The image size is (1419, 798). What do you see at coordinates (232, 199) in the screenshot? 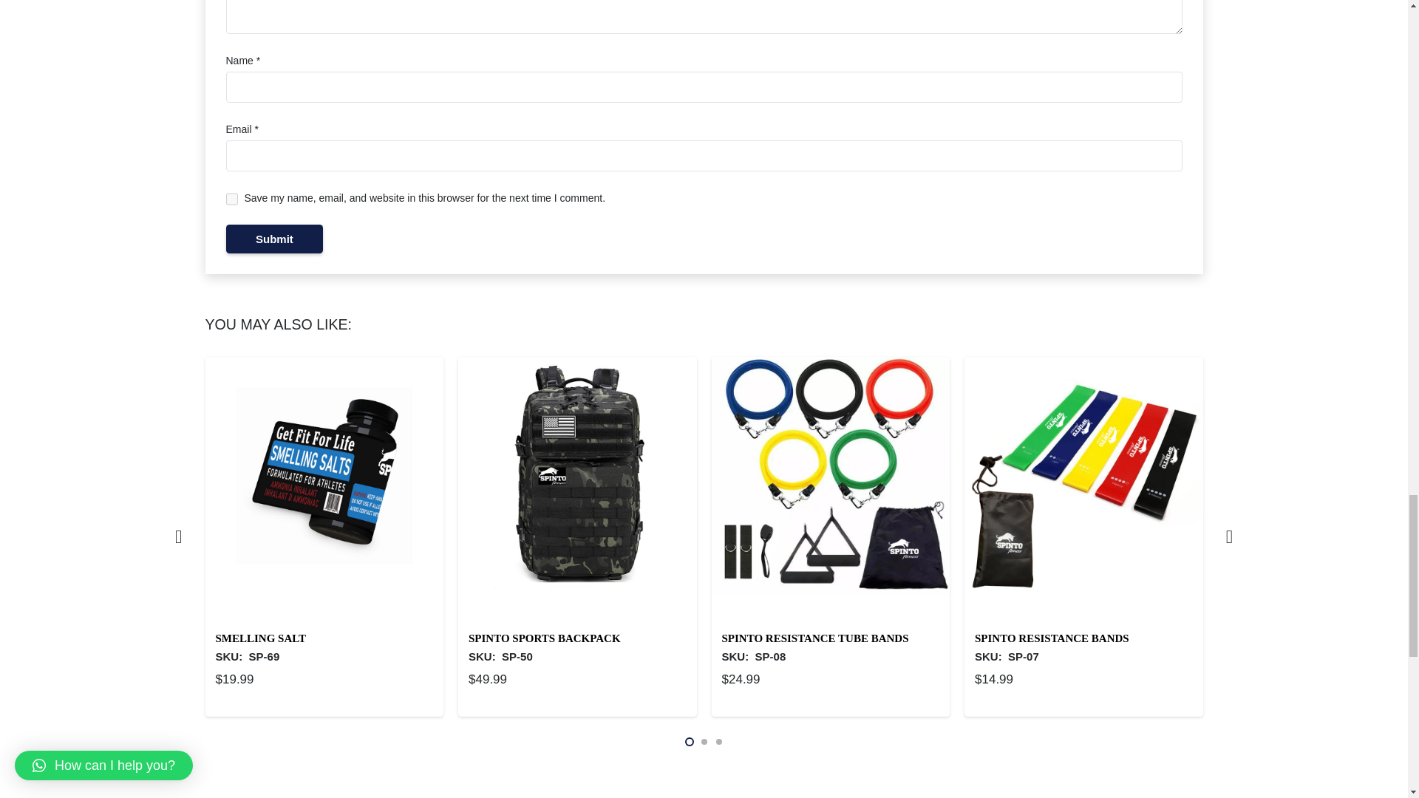
I see `yes` at bounding box center [232, 199].